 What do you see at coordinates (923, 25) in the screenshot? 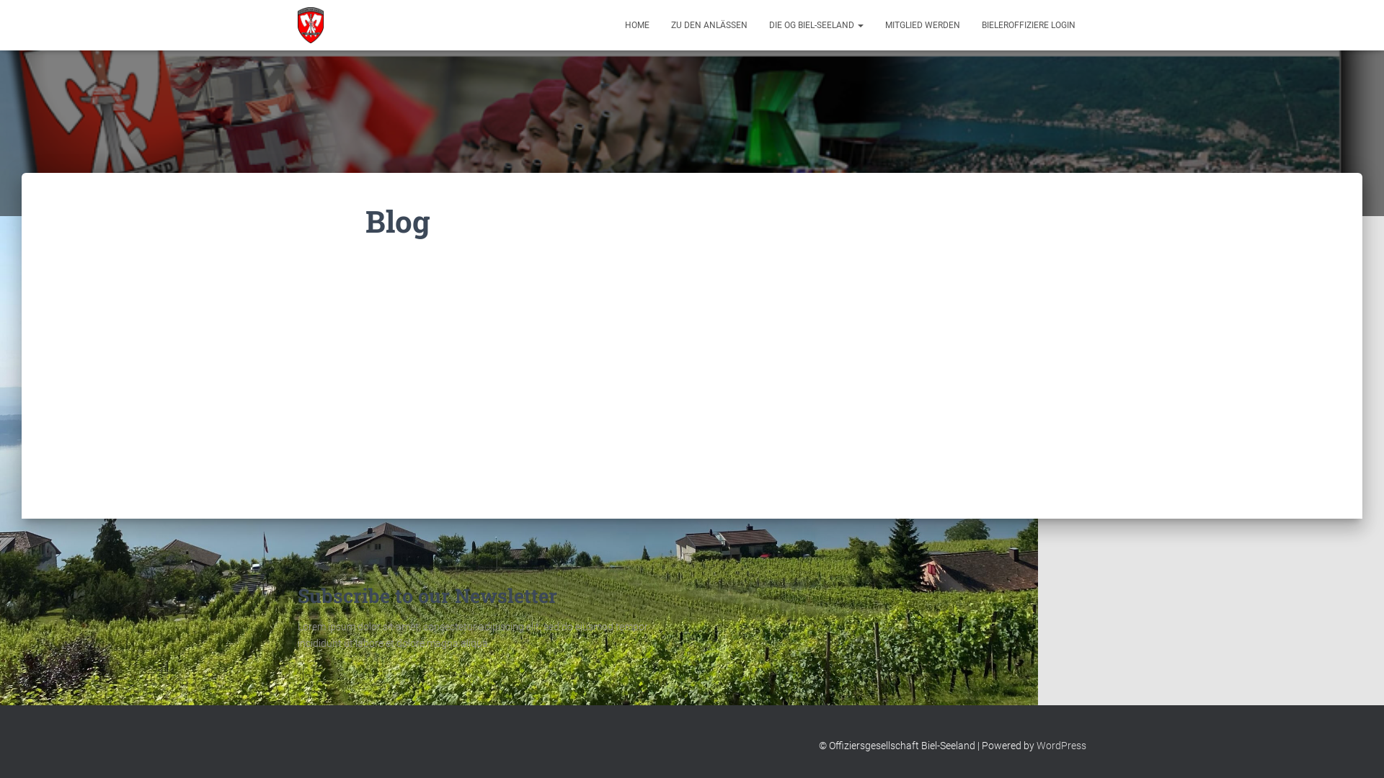
I see `MITGLIED WERDEN` at bounding box center [923, 25].